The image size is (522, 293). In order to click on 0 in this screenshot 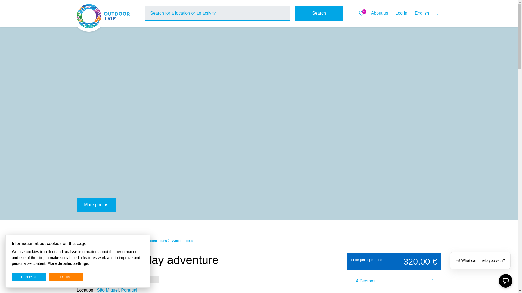, I will do `click(363, 13)`.